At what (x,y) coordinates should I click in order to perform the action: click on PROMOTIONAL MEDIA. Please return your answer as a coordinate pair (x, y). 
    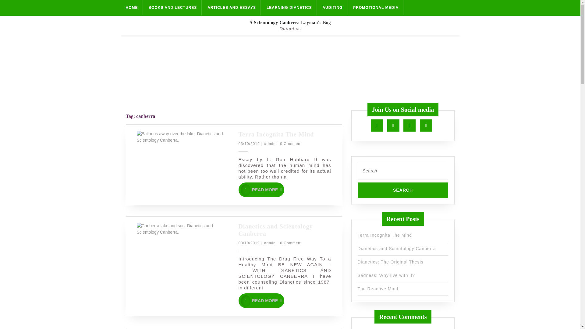
    Looking at the image, I should click on (376, 8).